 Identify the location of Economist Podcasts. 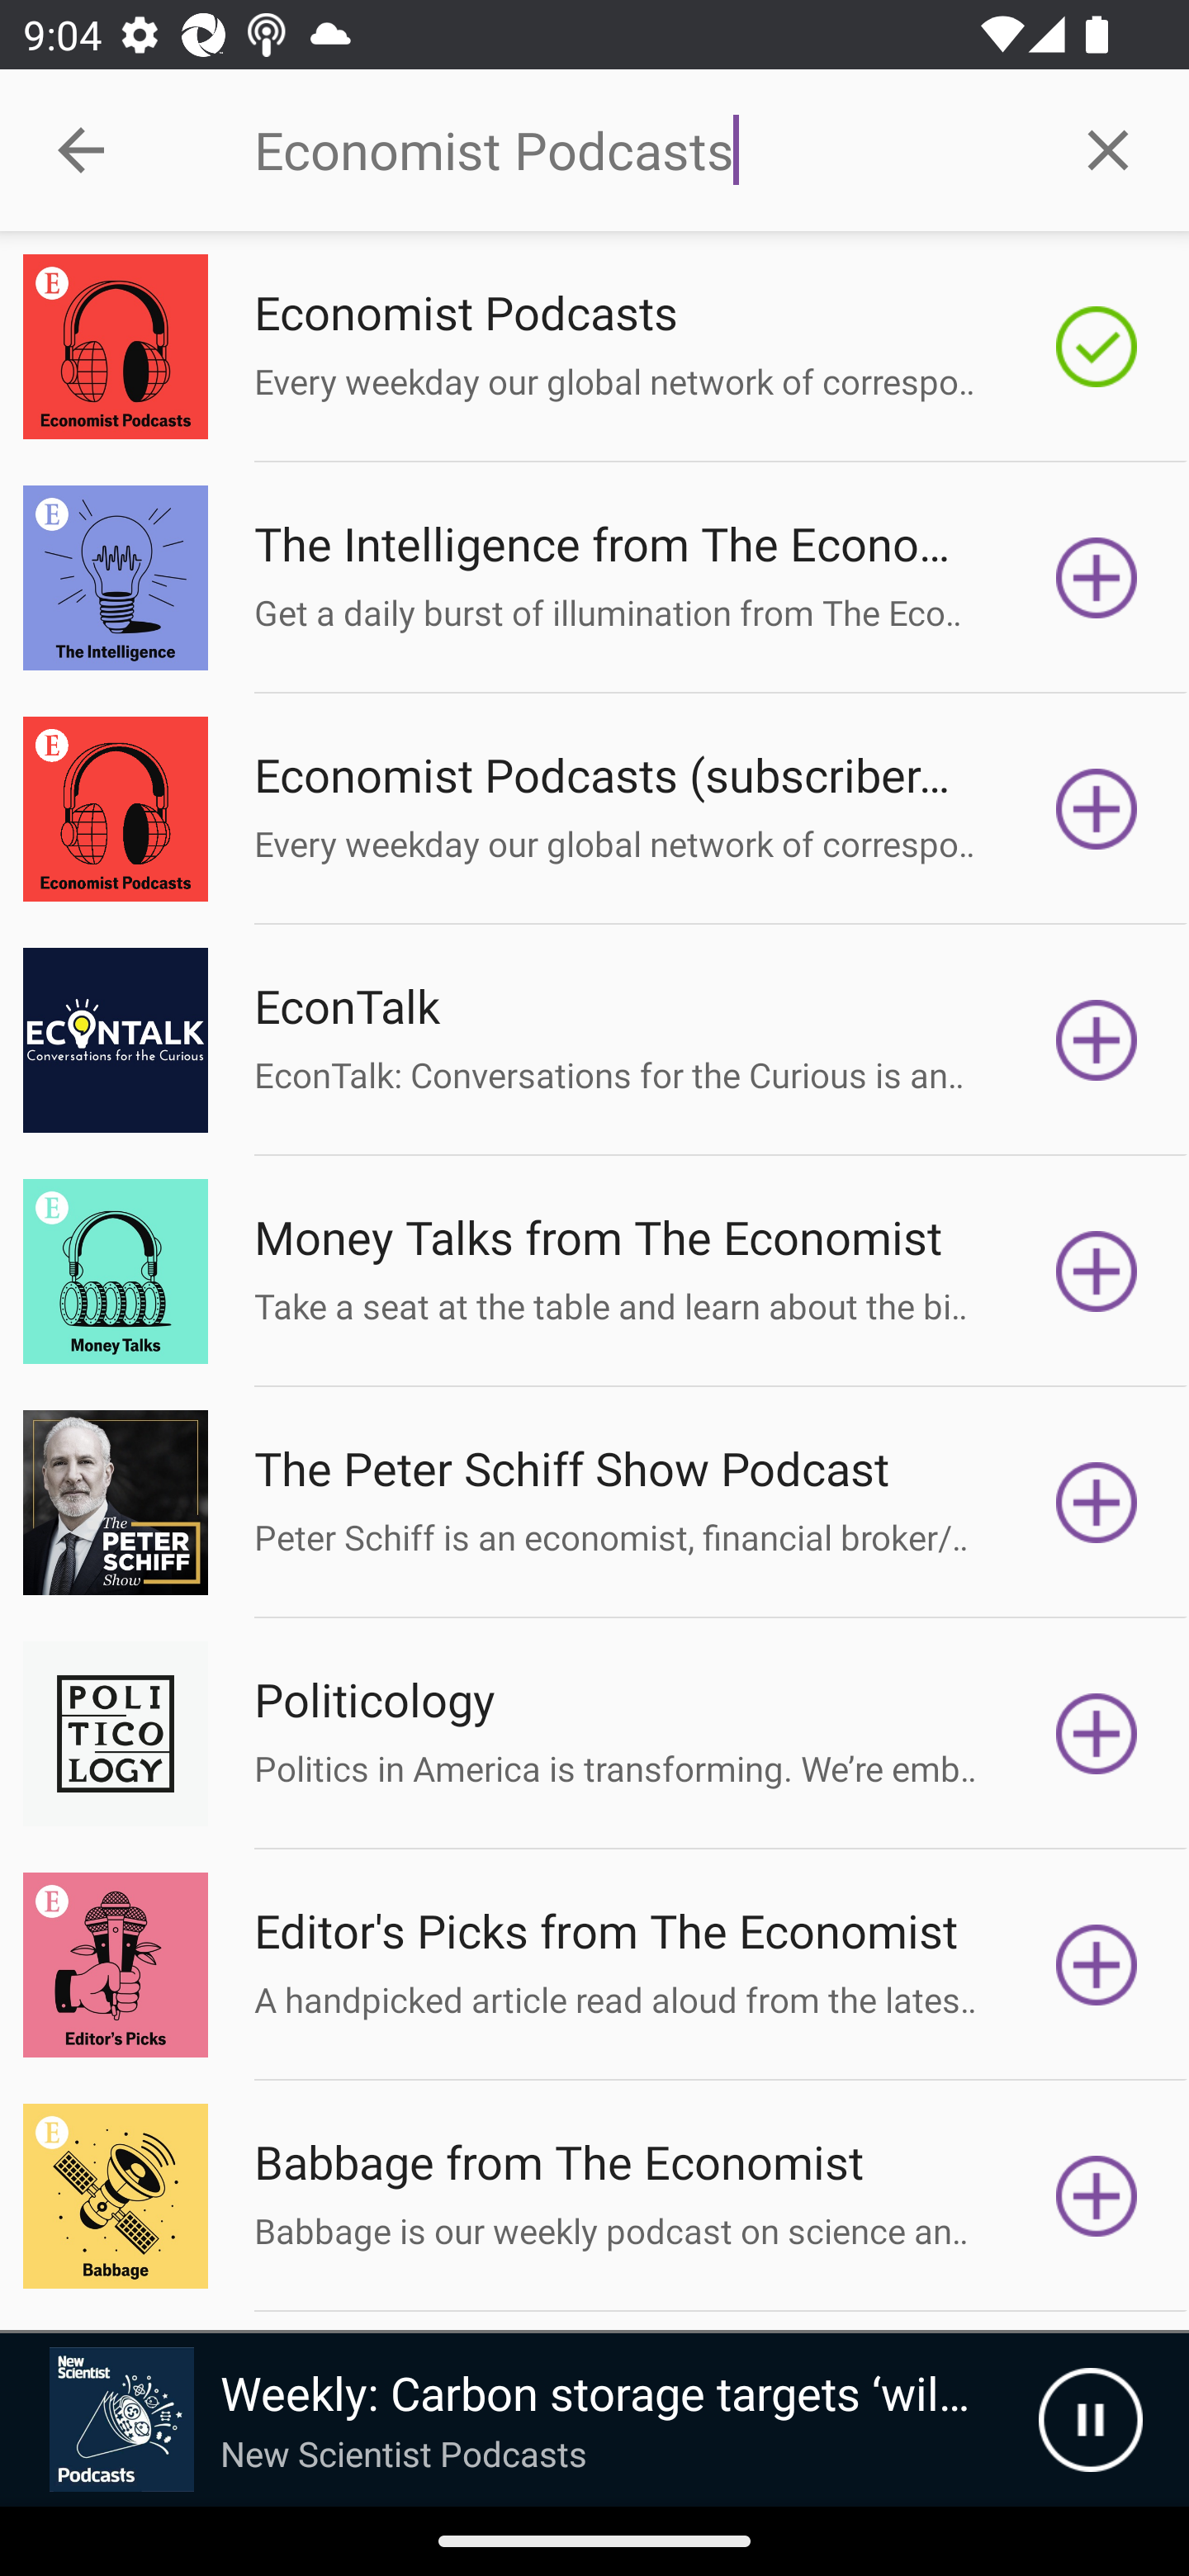
(640, 150).